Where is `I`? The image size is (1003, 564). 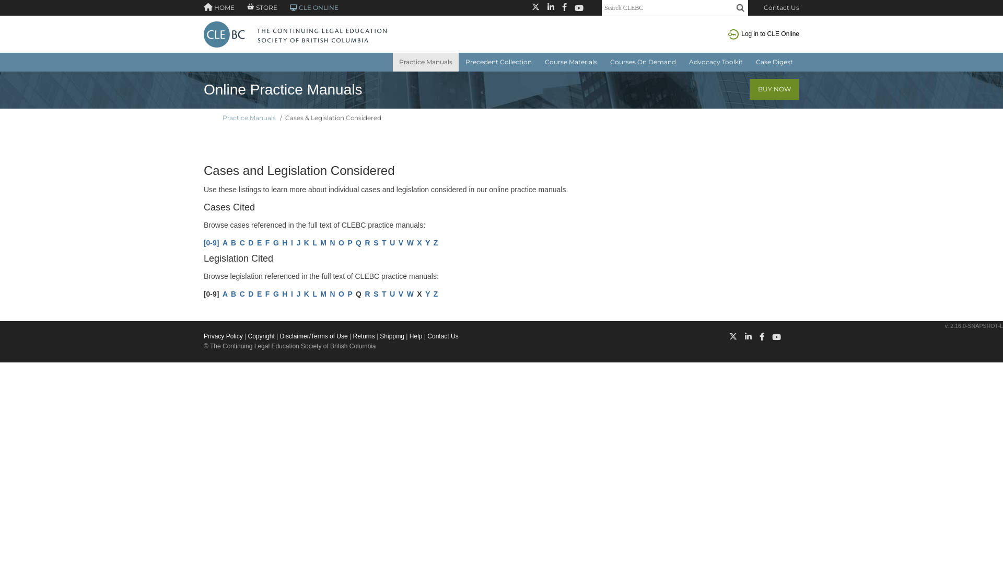 I is located at coordinates (292, 243).